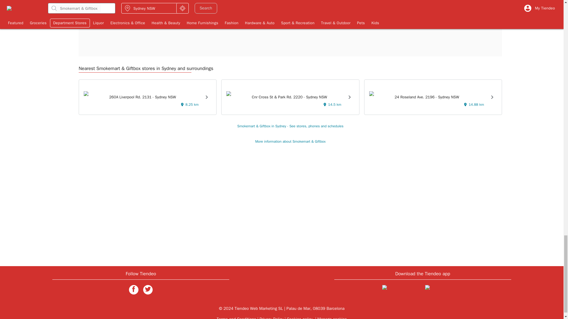 The height and width of the screenshot is (319, 568). I want to click on Android App, so click(444, 291).